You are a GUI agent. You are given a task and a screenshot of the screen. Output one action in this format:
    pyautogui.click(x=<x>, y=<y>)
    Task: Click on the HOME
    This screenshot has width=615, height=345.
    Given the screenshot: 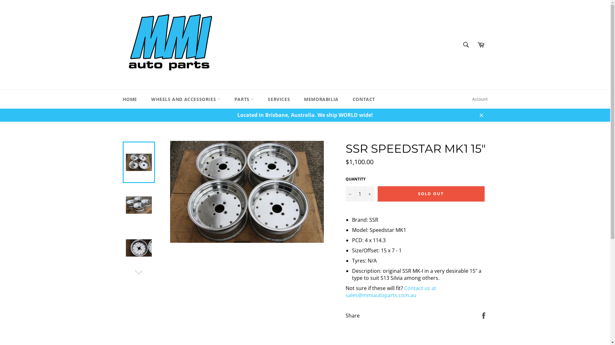 What is the action you would take?
    pyautogui.click(x=129, y=99)
    